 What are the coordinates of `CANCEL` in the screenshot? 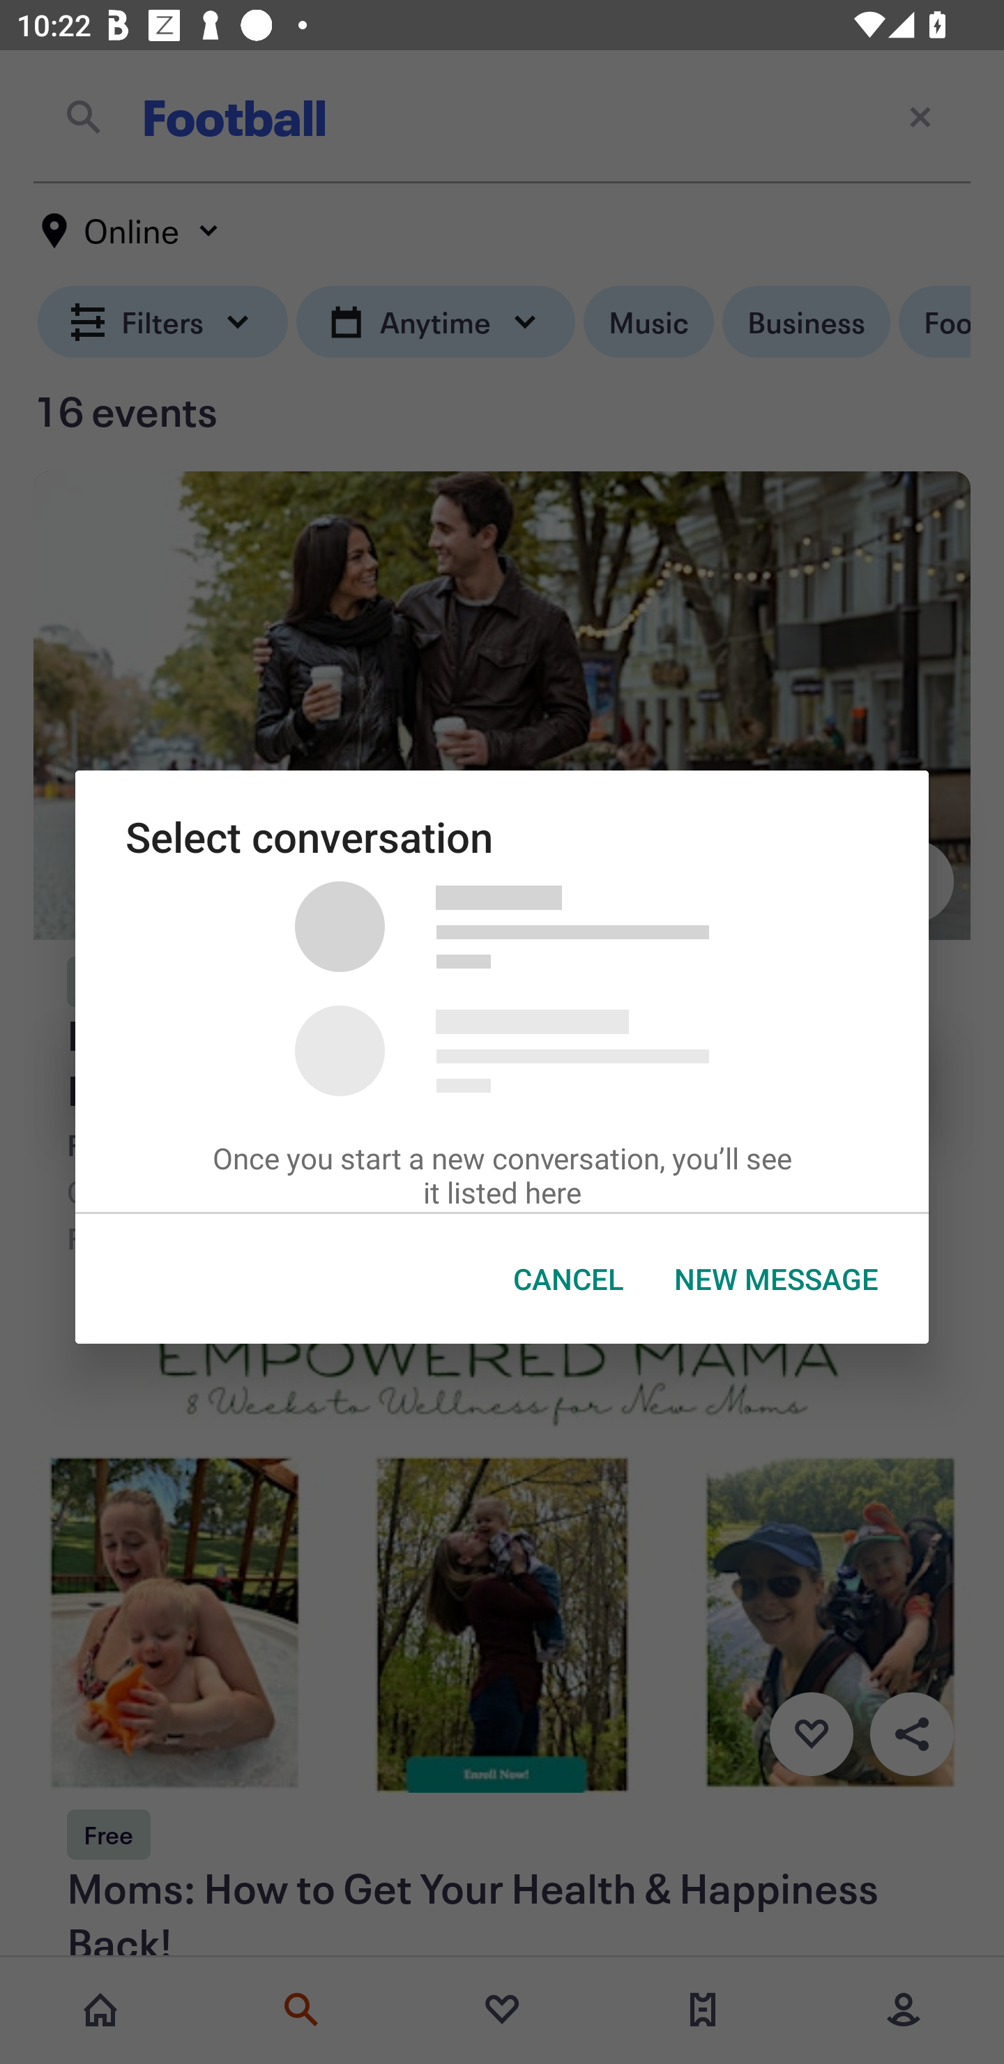 It's located at (568, 1279).